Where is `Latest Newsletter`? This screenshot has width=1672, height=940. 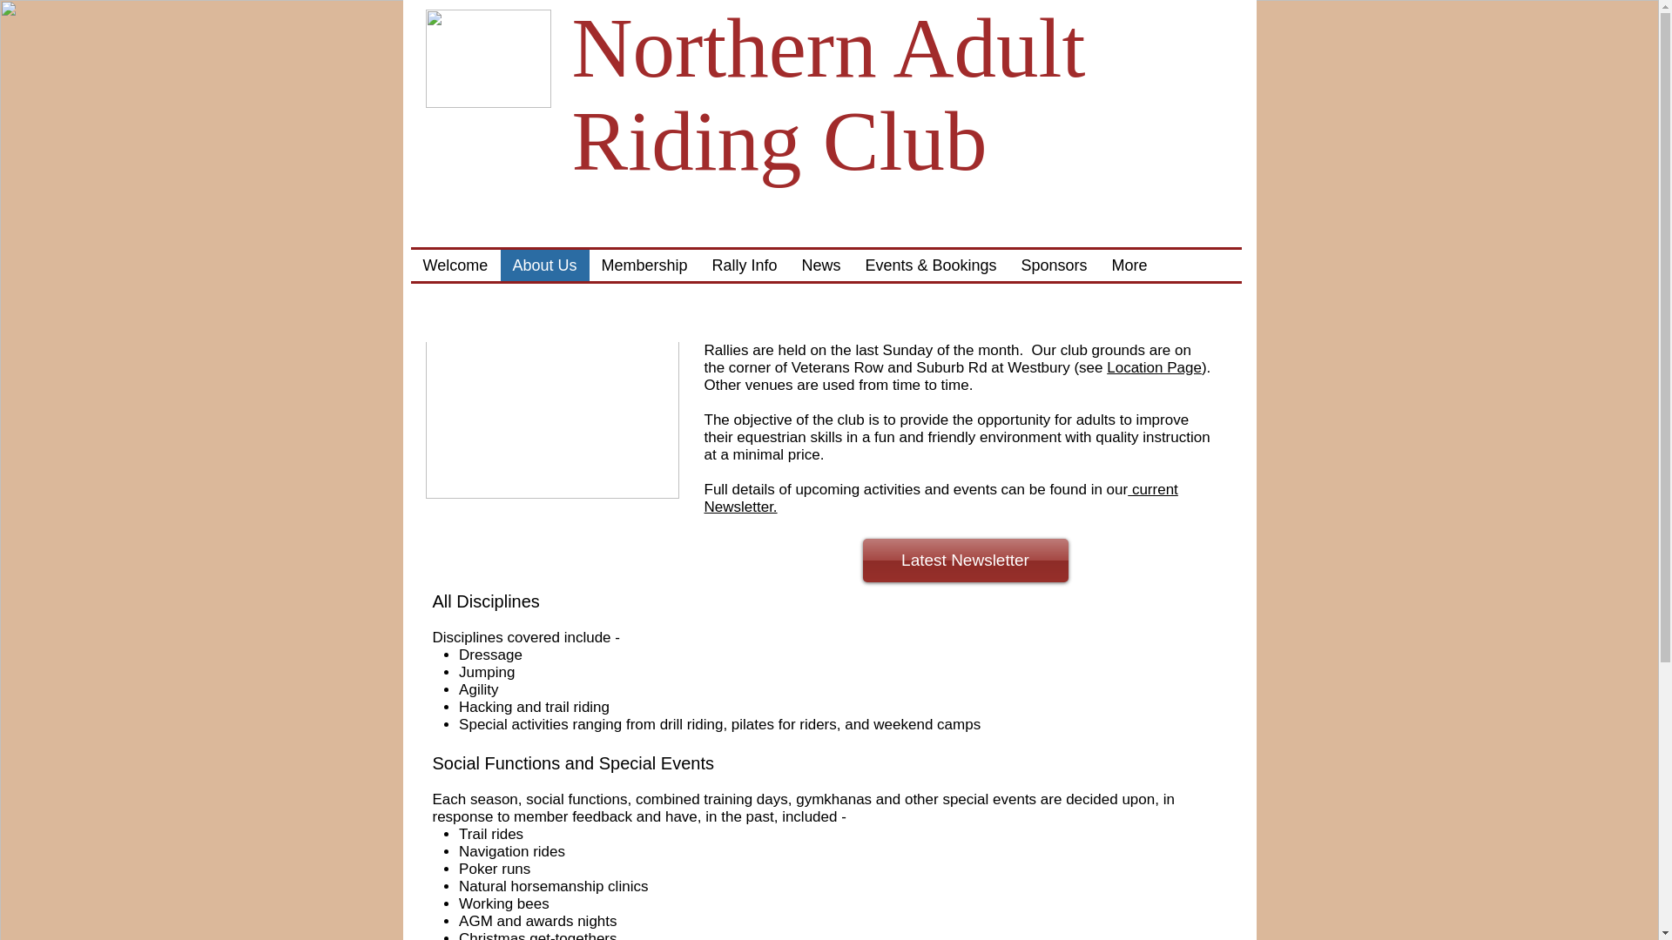
Latest Newsletter is located at coordinates (965, 561).